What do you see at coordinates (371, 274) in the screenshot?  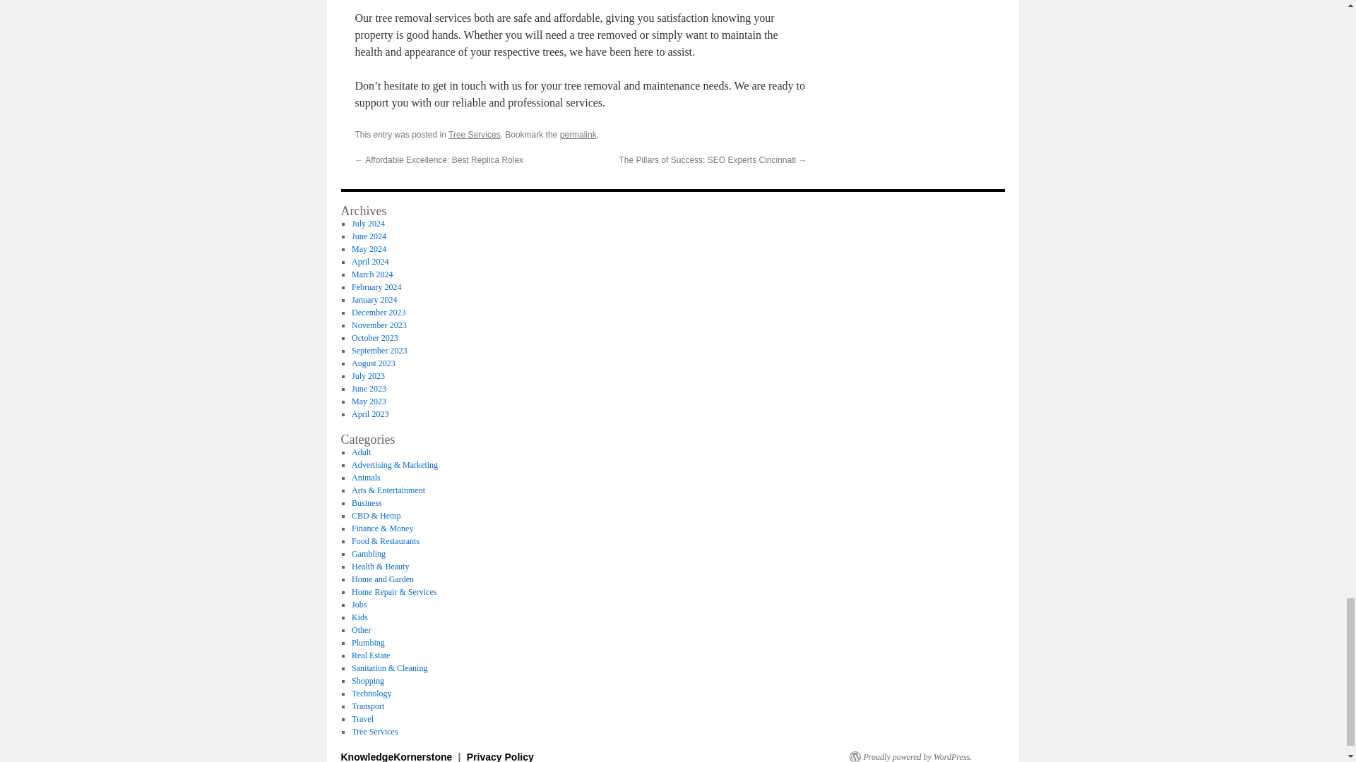 I see `March 2024` at bounding box center [371, 274].